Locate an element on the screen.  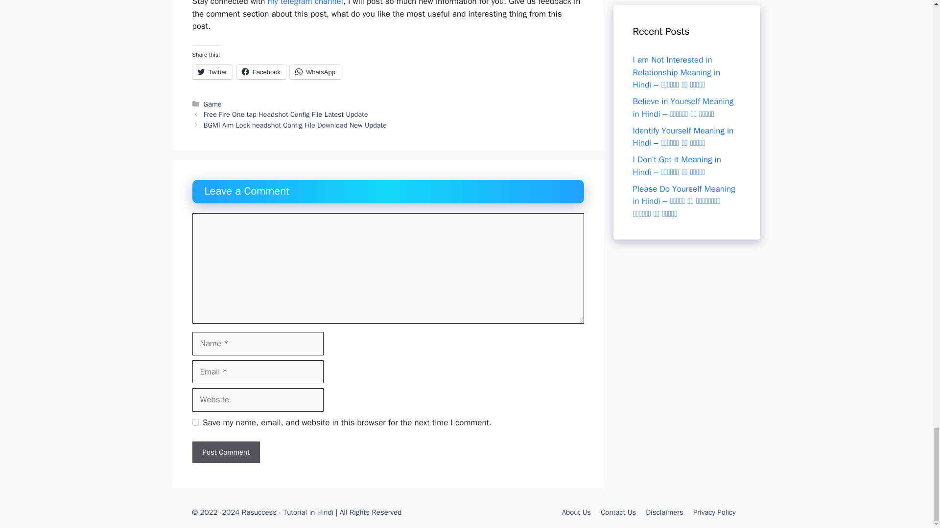
WhatsApp is located at coordinates (315, 71).